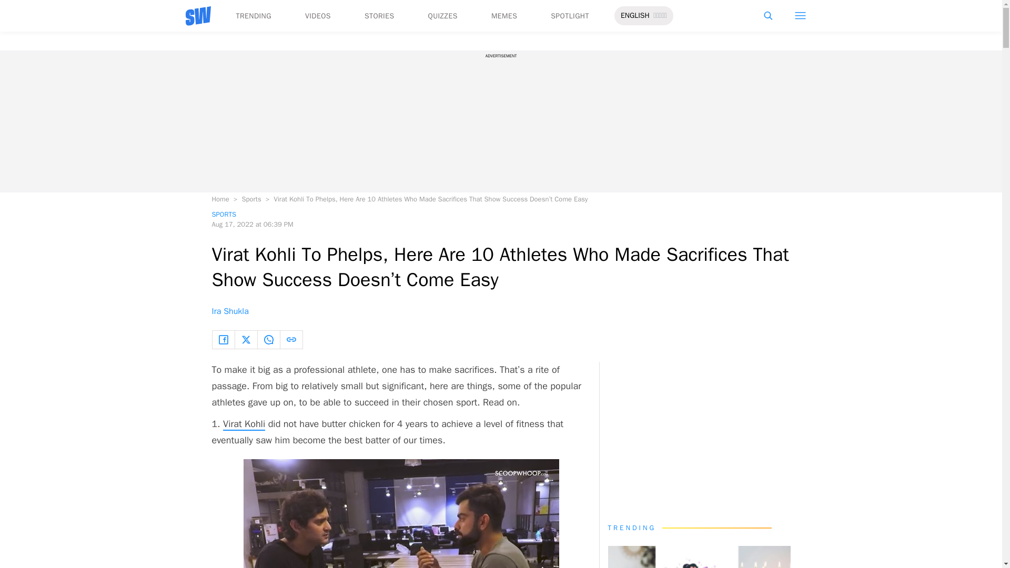  Describe the element at coordinates (504, 16) in the screenshot. I see `MEMES` at that location.